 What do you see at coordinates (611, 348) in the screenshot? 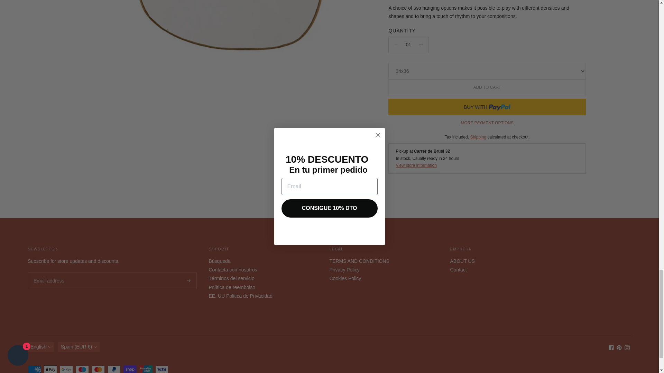
I see `FILOCOLORE on Facebook` at bounding box center [611, 348].